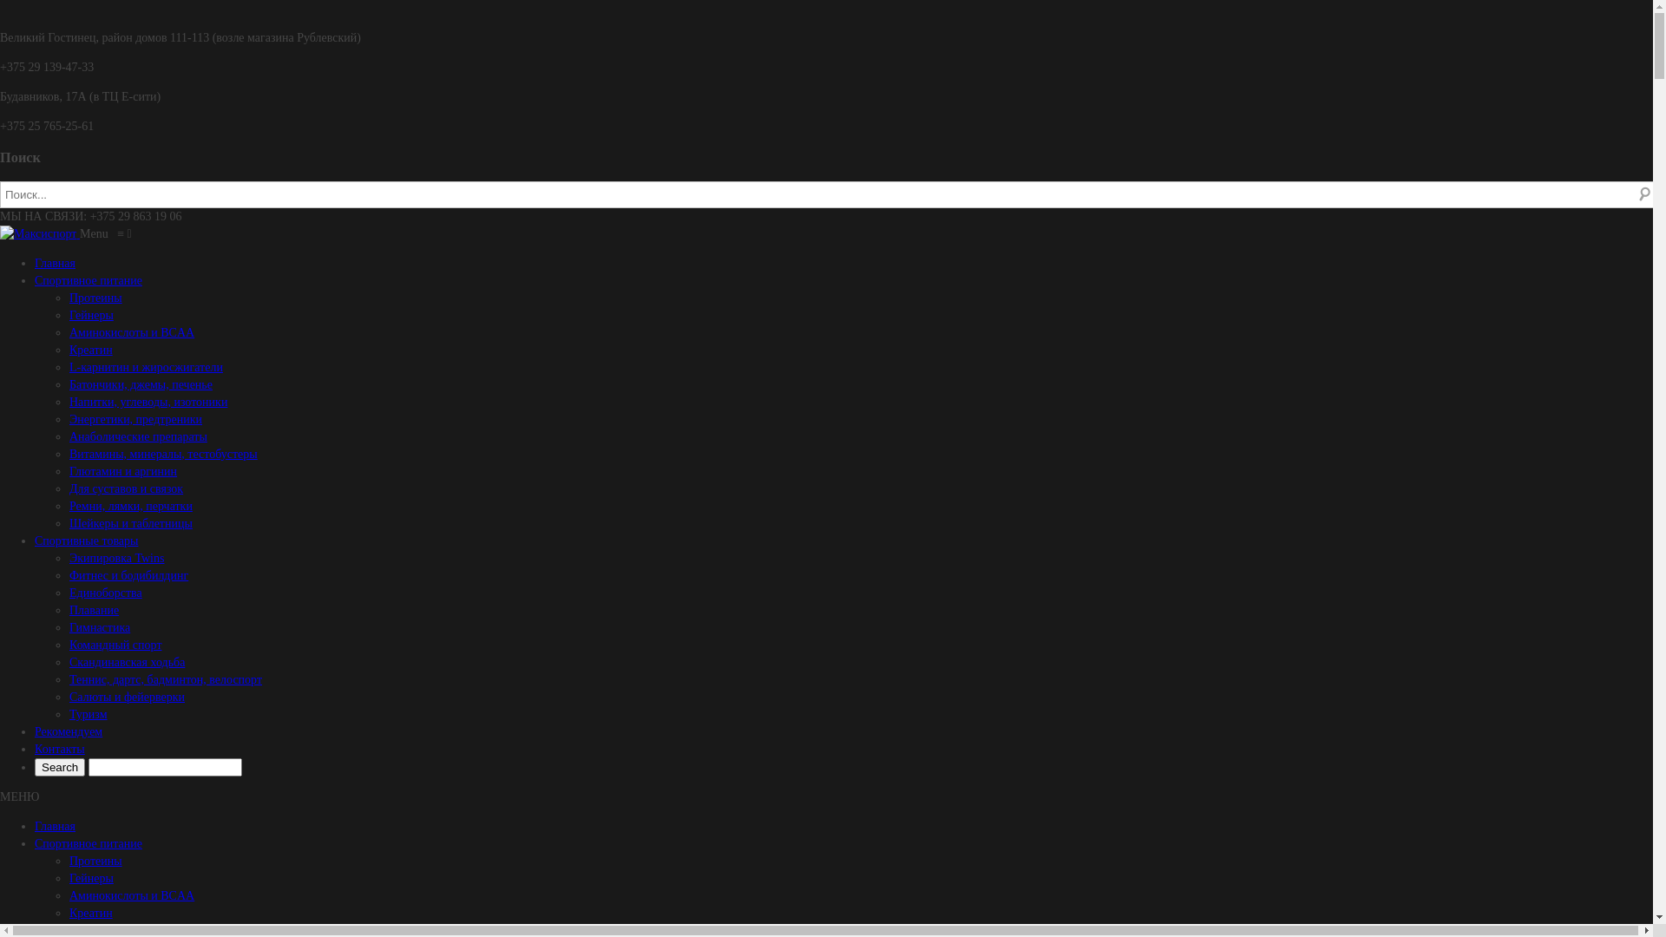 The width and height of the screenshot is (1666, 937). Describe the element at coordinates (60, 767) in the screenshot. I see `Search` at that location.